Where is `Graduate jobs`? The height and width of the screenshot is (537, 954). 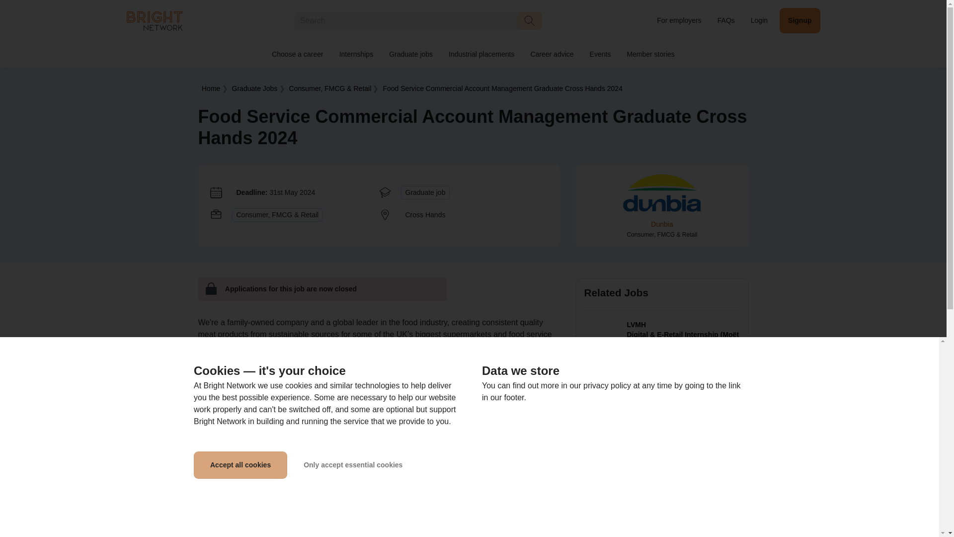 Graduate jobs is located at coordinates (410, 55).